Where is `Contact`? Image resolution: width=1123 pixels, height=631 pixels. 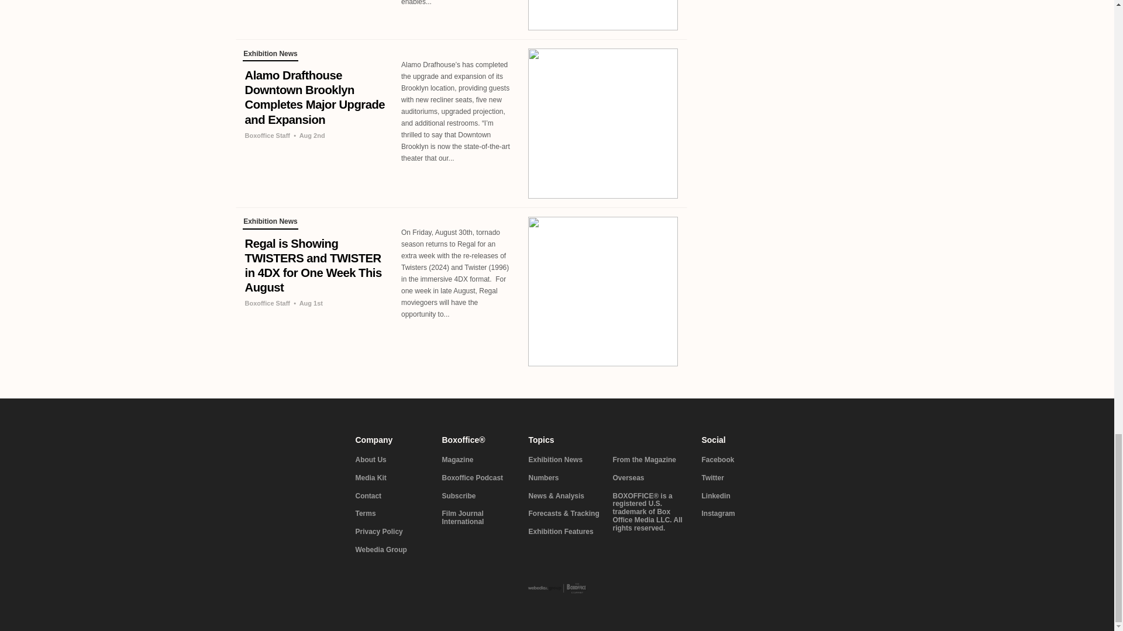
Contact is located at coordinates (392, 497).